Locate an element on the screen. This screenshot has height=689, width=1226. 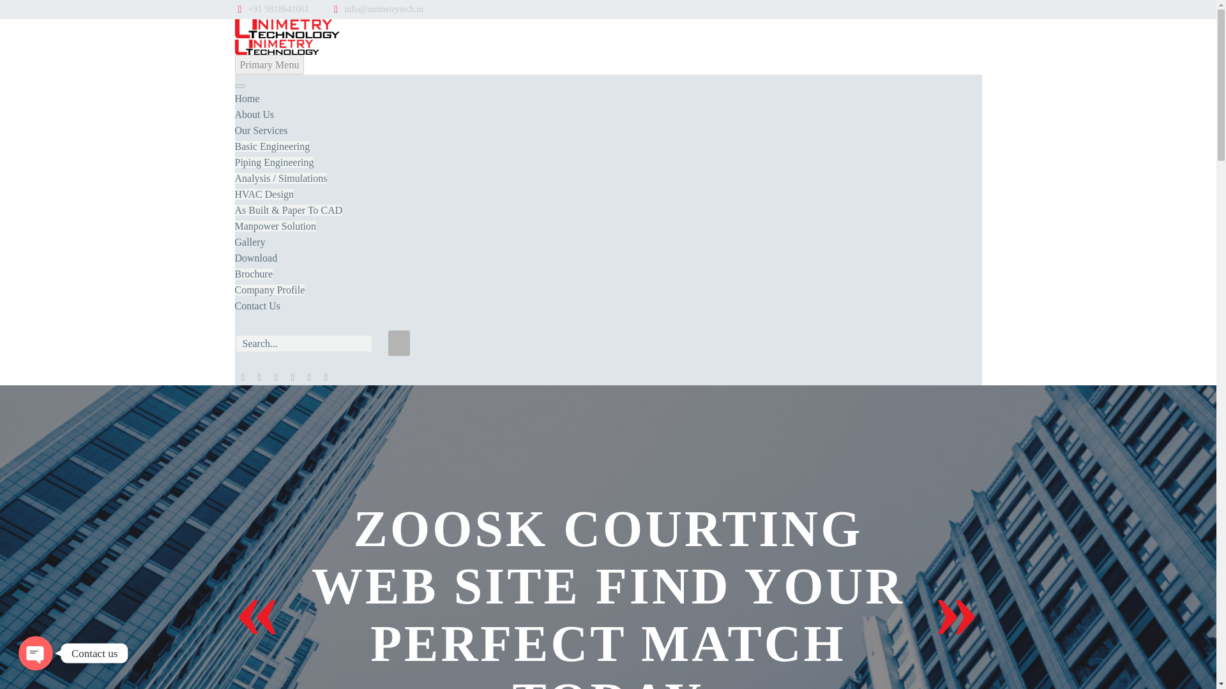
Our Services is located at coordinates (262, 130).